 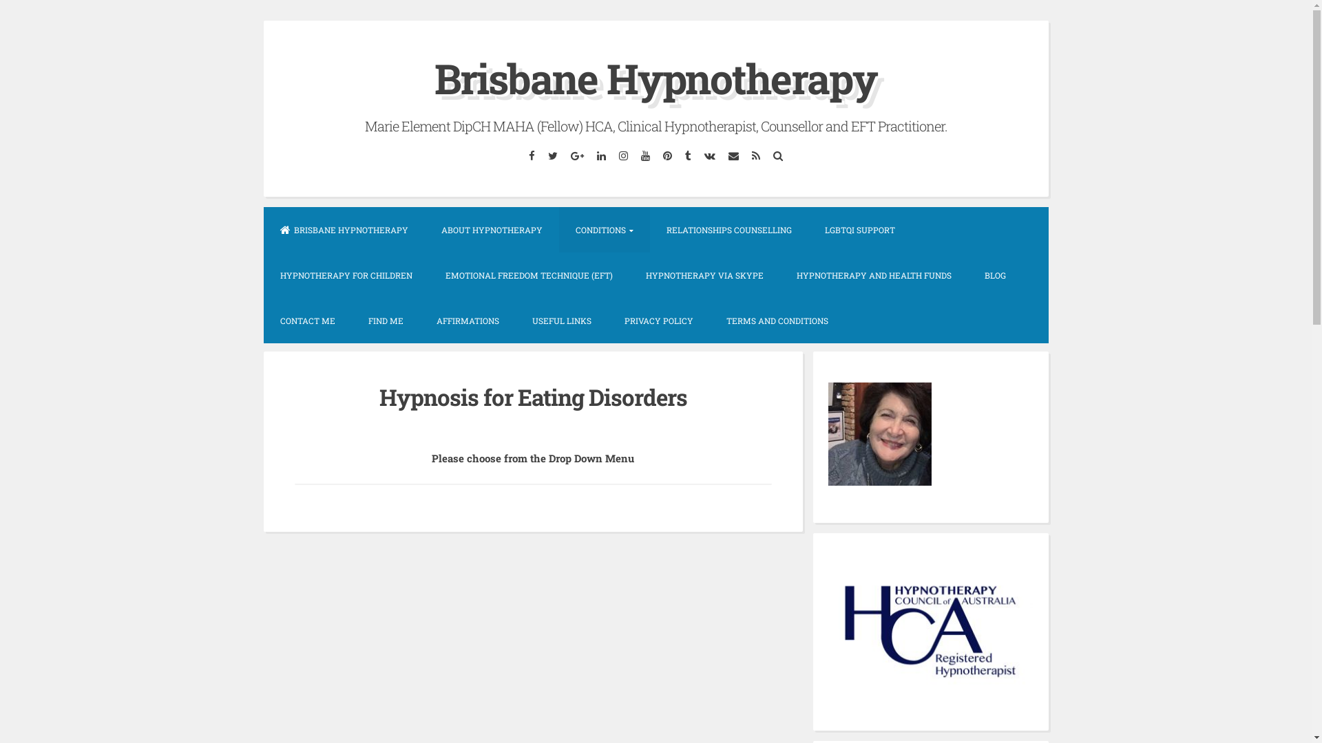 What do you see at coordinates (492, 229) in the screenshot?
I see `ABOUT HYPNOTHERAPY` at bounding box center [492, 229].